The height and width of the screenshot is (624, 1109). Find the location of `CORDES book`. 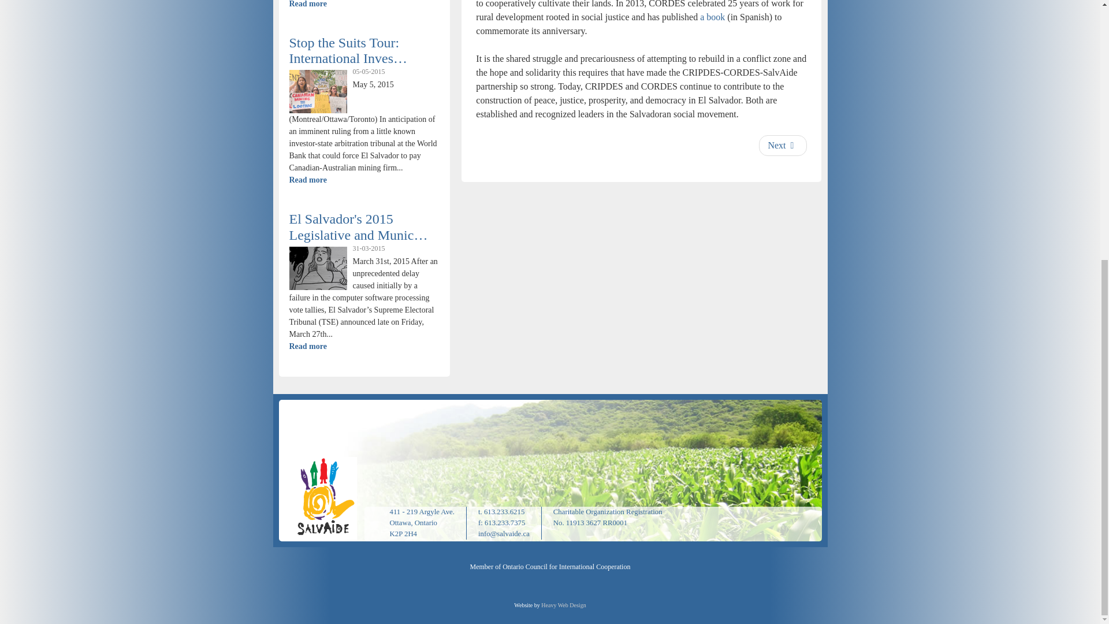

CORDES book is located at coordinates (712, 16).